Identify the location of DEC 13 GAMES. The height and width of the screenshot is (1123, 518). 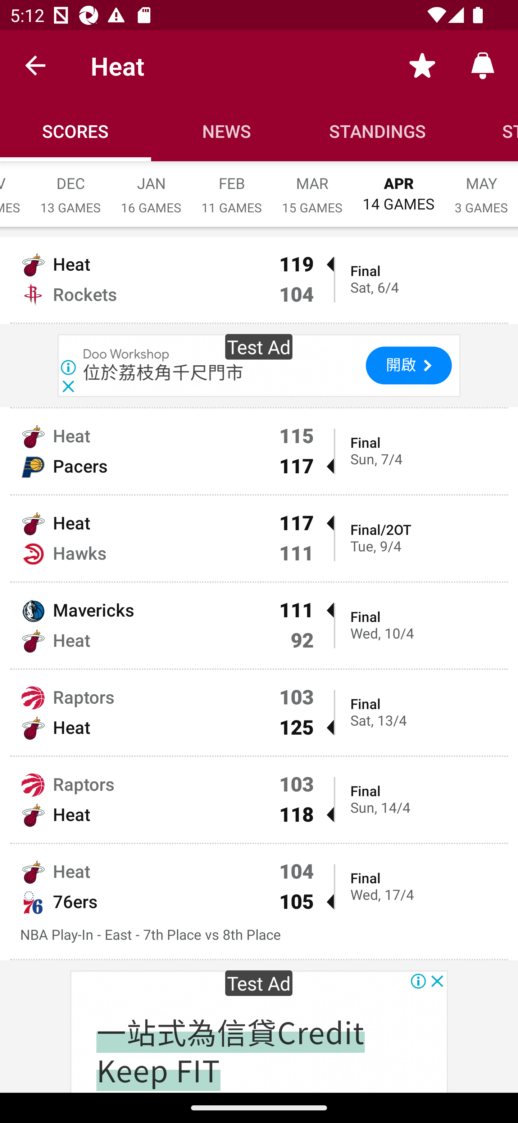
(71, 188).